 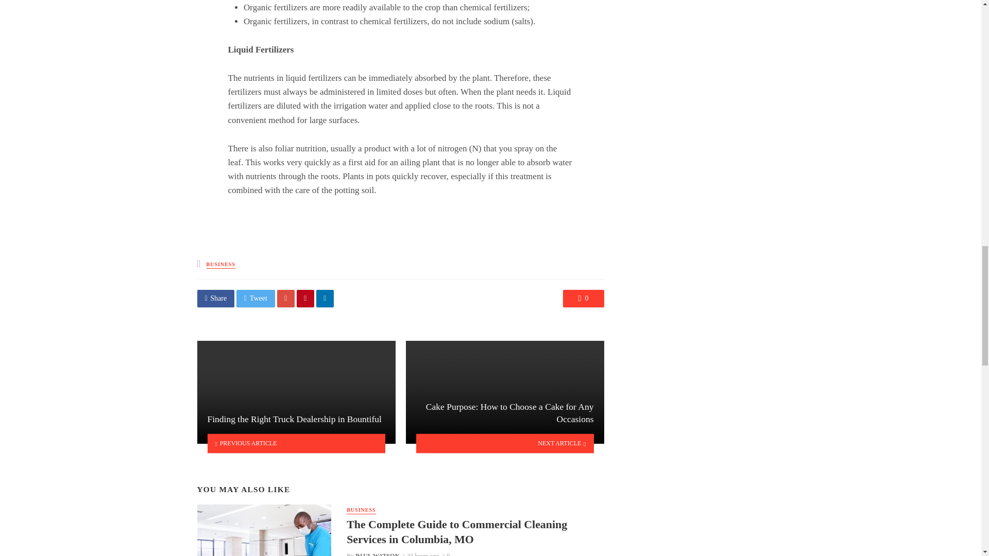 What do you see at coordinates (255, 299) in the screenshot?
I see `Share on Twitter` at bounding box center [255, 299].